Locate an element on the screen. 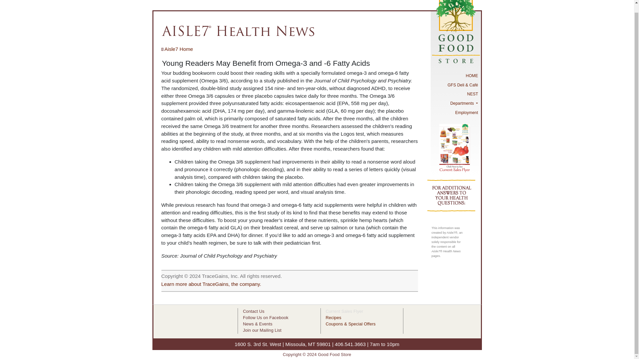 This screenshot has height=359, width=639. Follow Us on Facebook is located at coordinates (265, 318).